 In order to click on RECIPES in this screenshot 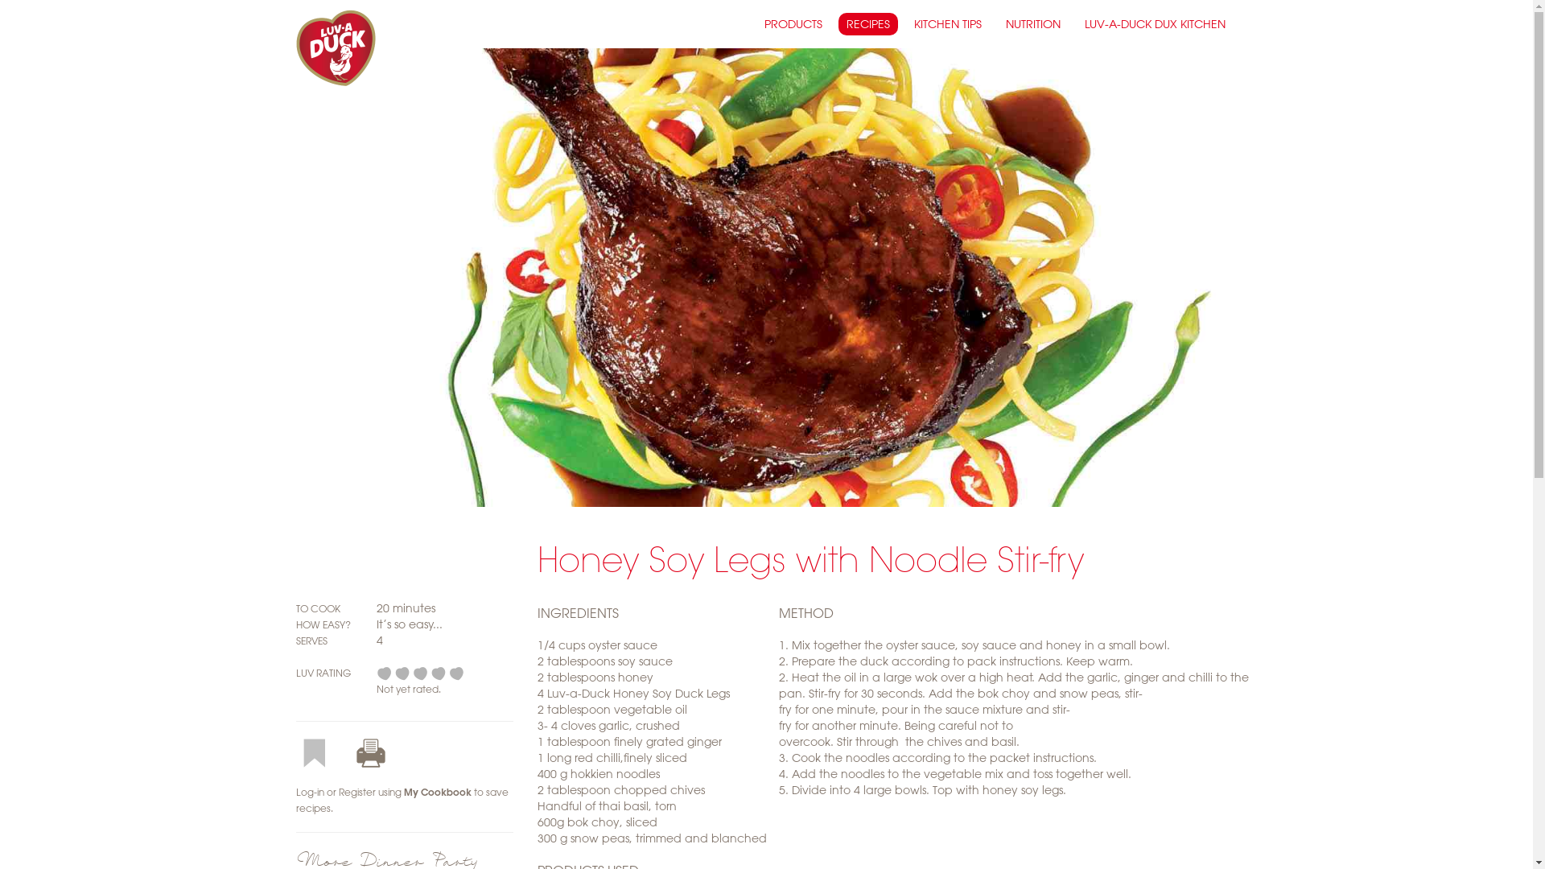, I will do `click(868, 24)`.